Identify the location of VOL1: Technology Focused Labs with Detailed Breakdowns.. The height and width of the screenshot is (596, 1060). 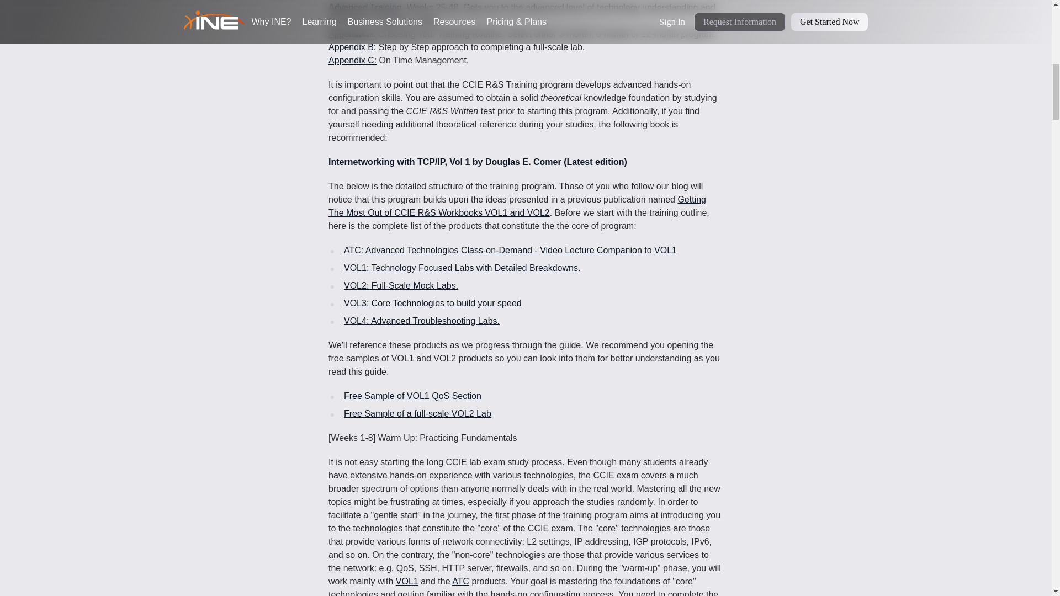
(462, 268).